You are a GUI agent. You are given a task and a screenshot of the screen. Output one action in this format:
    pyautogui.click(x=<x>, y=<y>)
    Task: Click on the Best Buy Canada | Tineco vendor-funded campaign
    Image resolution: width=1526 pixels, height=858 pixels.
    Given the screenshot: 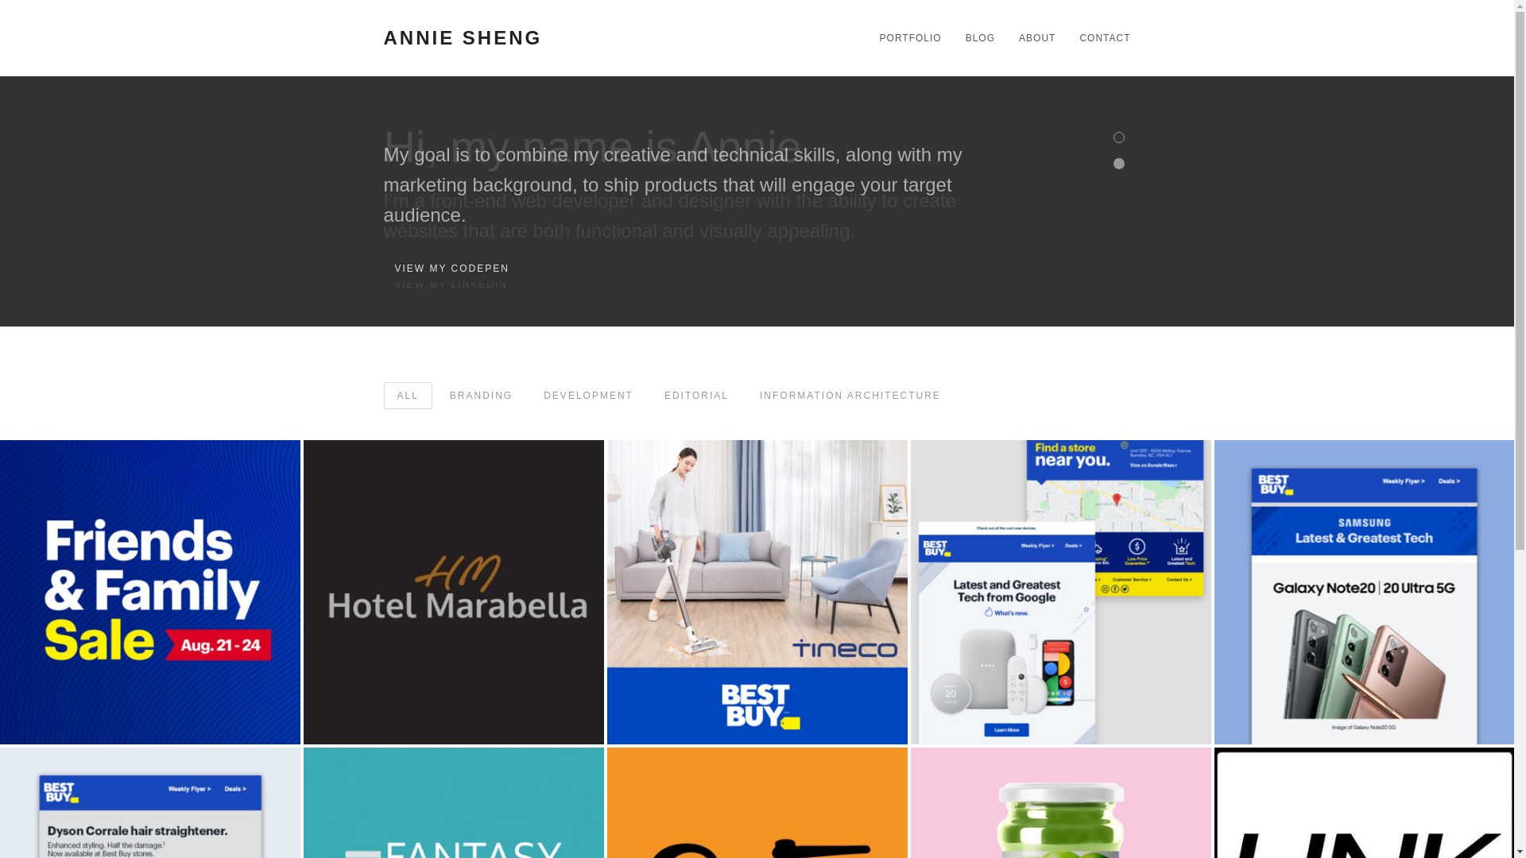 What is the action you would take?
    pyautogui.click(x=757, y=593)
    